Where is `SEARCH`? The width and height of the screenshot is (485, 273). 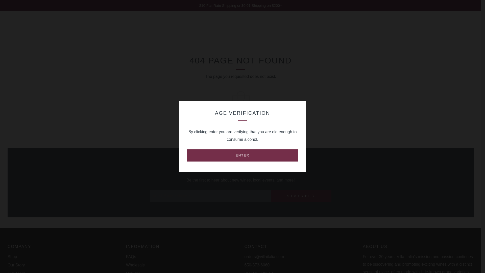 SEARCH is located at coordinates (471, 28).